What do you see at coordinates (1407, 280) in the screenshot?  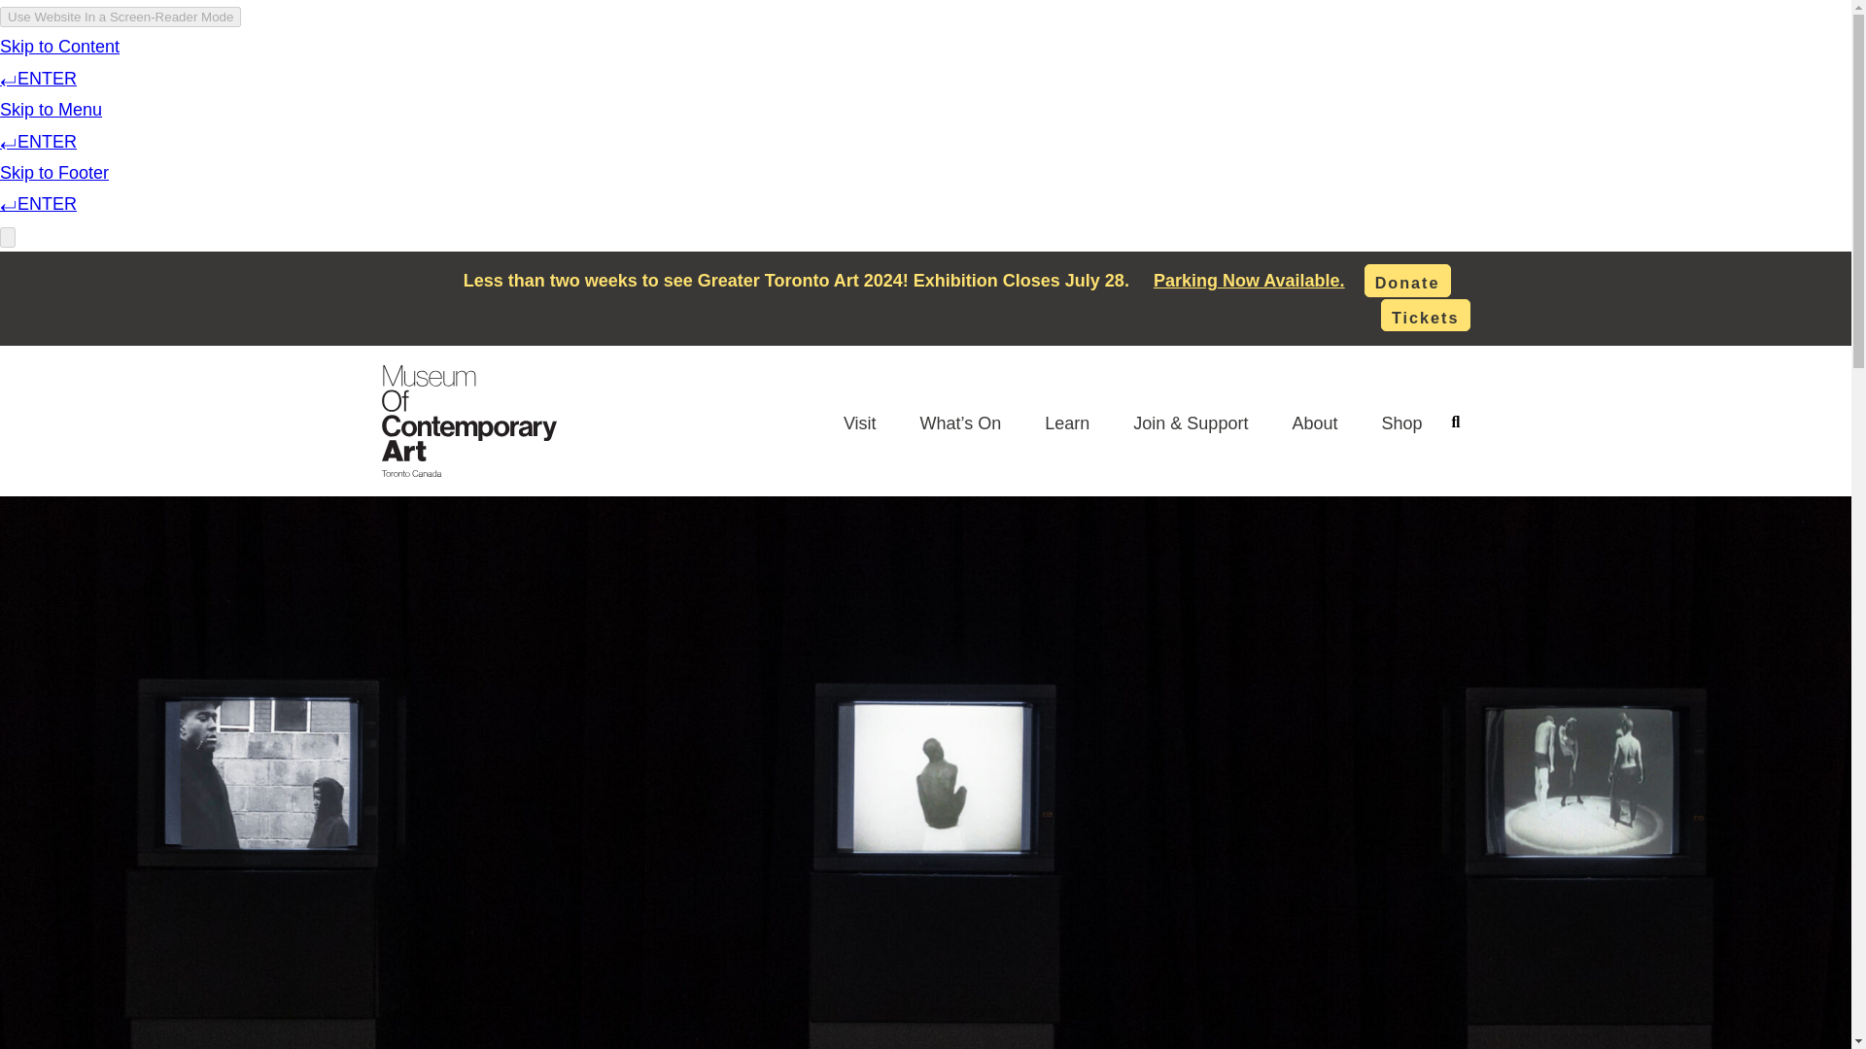 I see `Donate` at bounding box center [1407, 280].